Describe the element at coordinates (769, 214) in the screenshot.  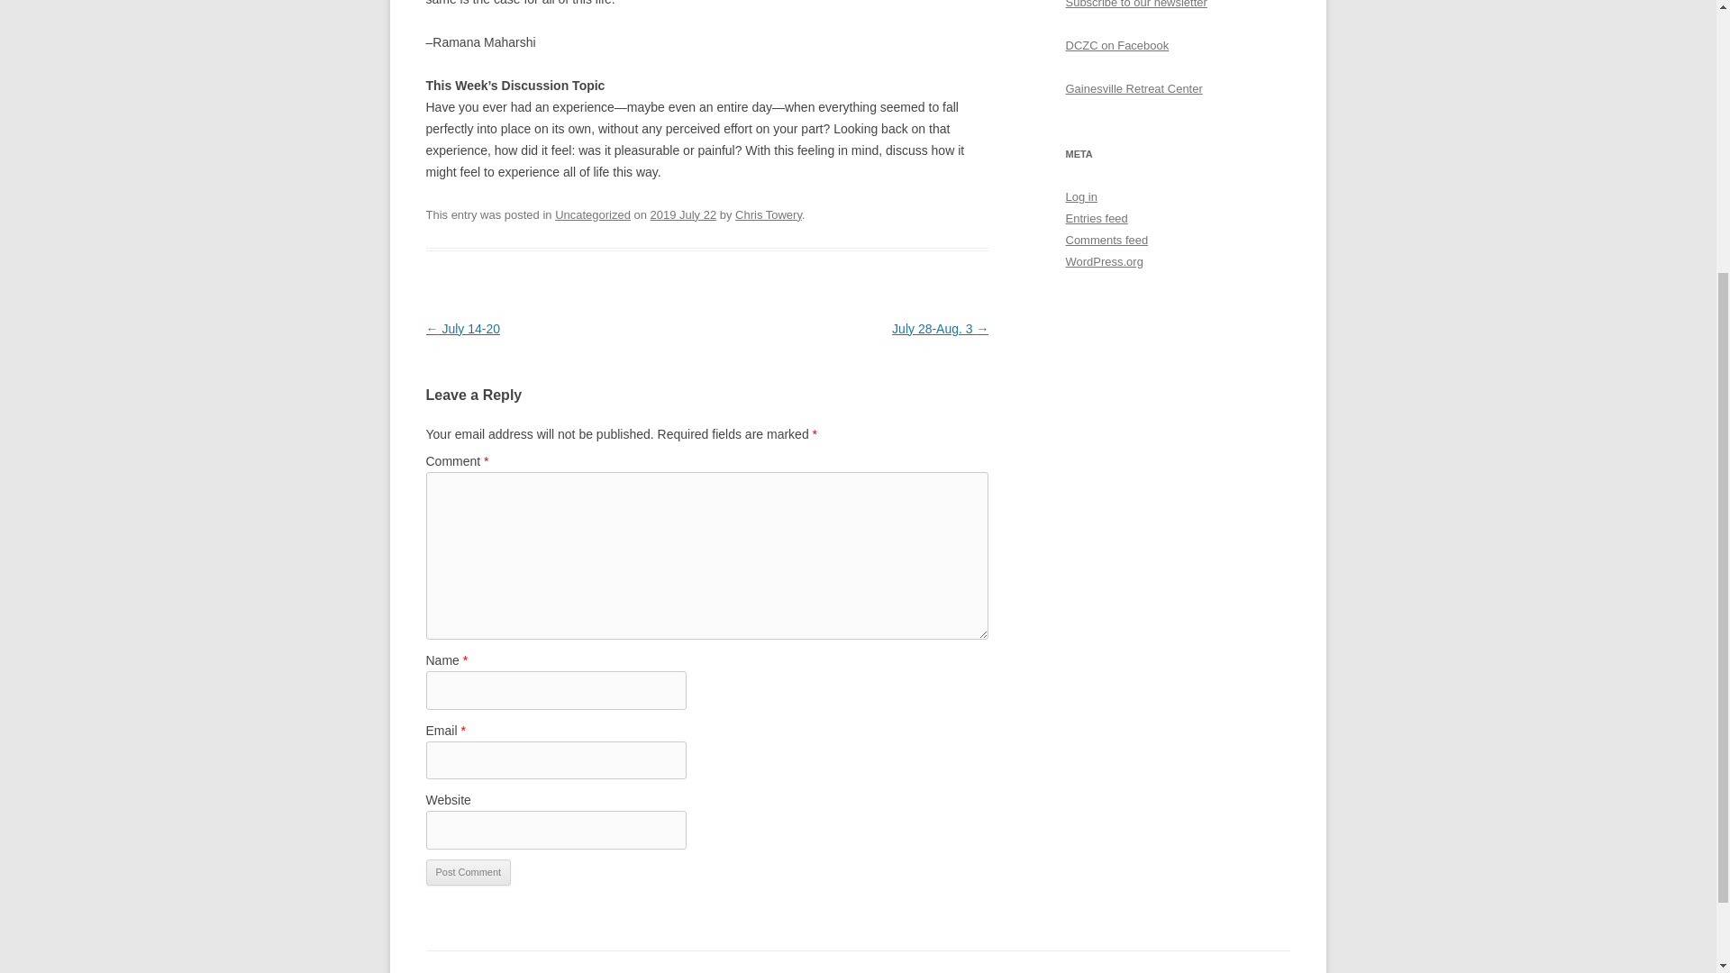
I see `Chris Towery` at that location.